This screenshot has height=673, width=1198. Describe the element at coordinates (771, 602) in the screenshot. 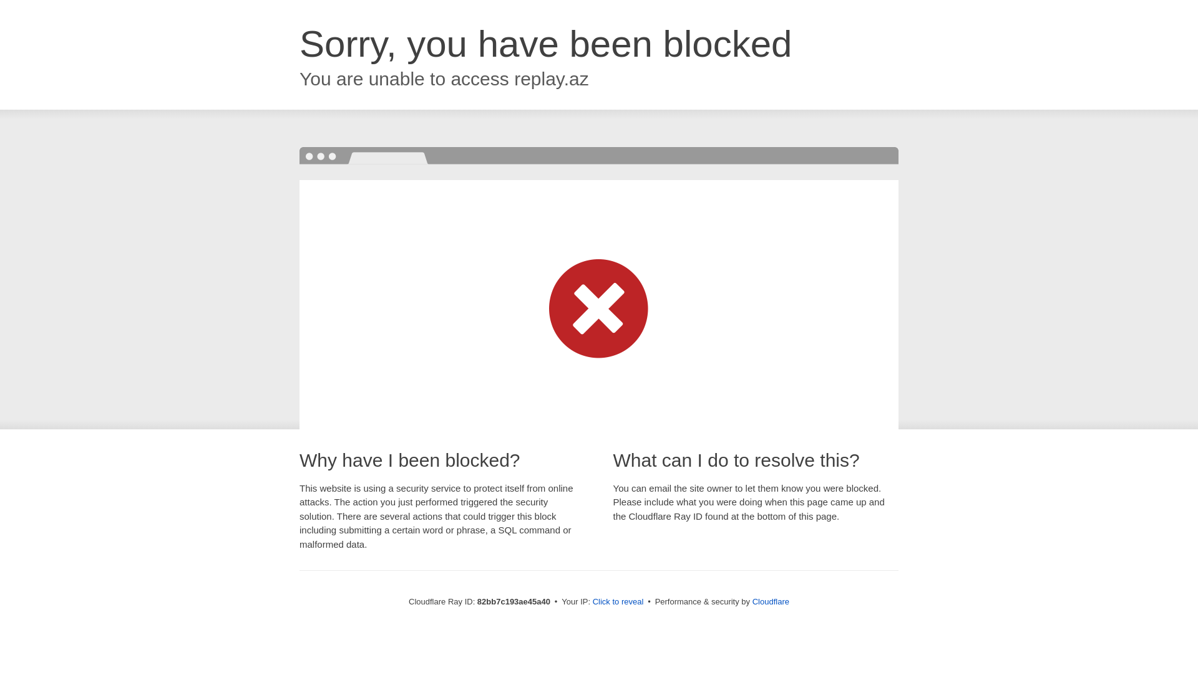

I see `Cloudflare` at that location.